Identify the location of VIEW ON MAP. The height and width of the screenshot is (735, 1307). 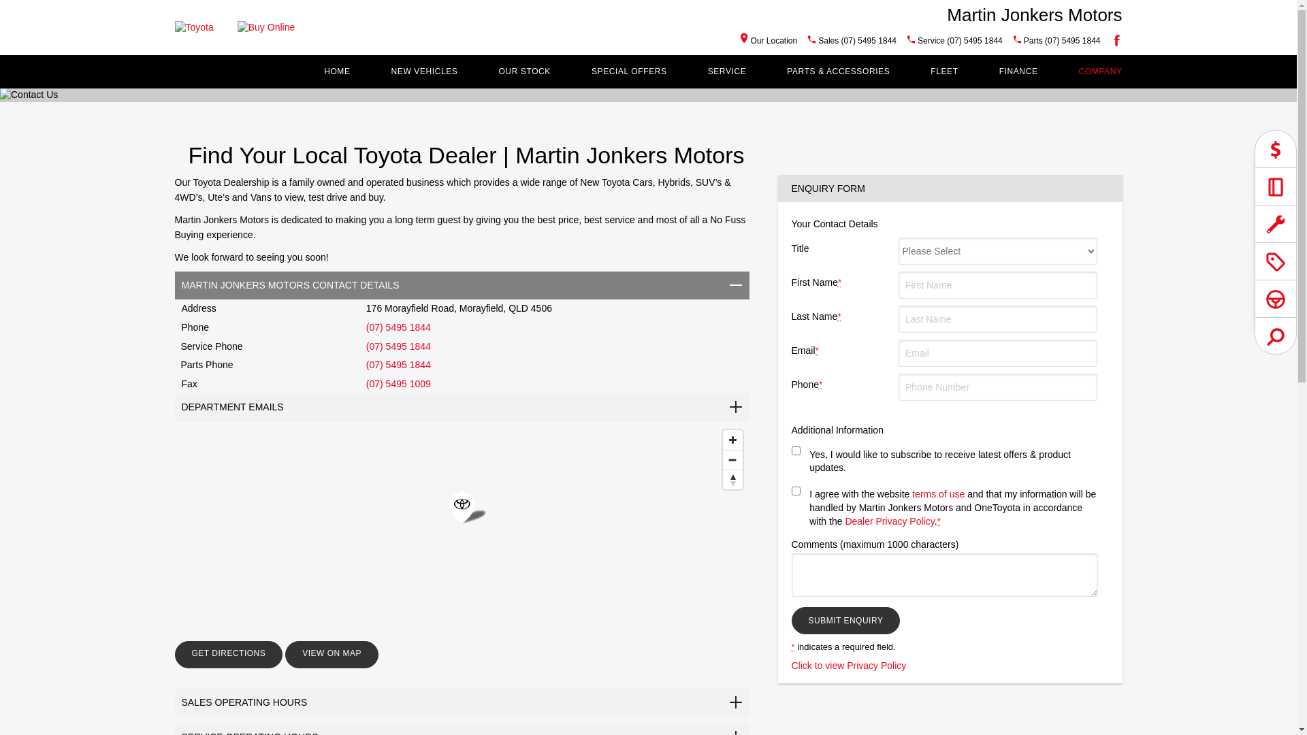
(332, 655).